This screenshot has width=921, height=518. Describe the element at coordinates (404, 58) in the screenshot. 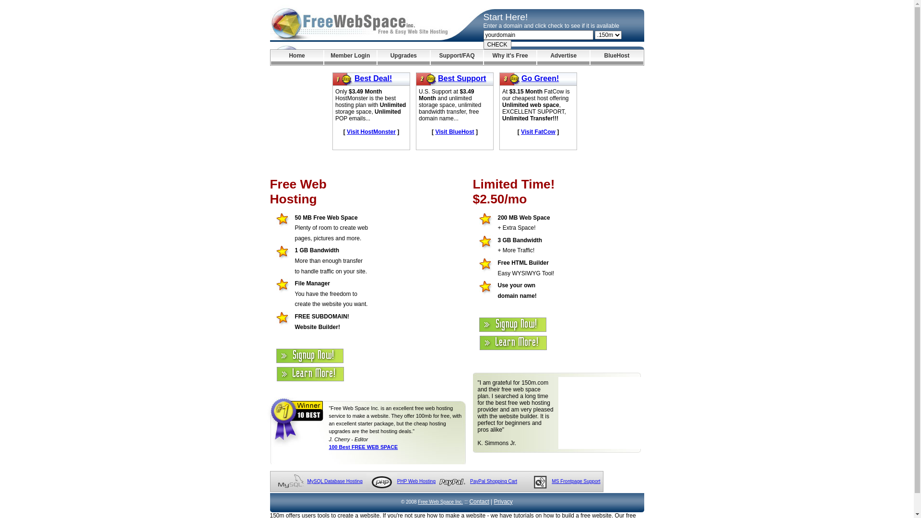

I see `Upgrades` at that location.